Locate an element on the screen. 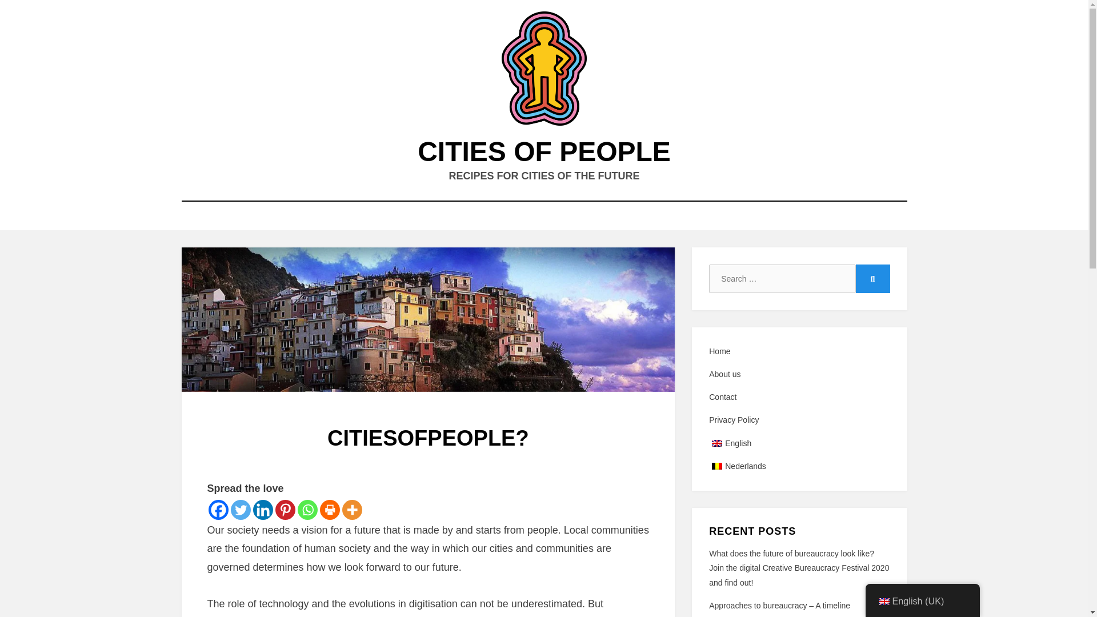  Facebook is located at coordinates (218, 510).